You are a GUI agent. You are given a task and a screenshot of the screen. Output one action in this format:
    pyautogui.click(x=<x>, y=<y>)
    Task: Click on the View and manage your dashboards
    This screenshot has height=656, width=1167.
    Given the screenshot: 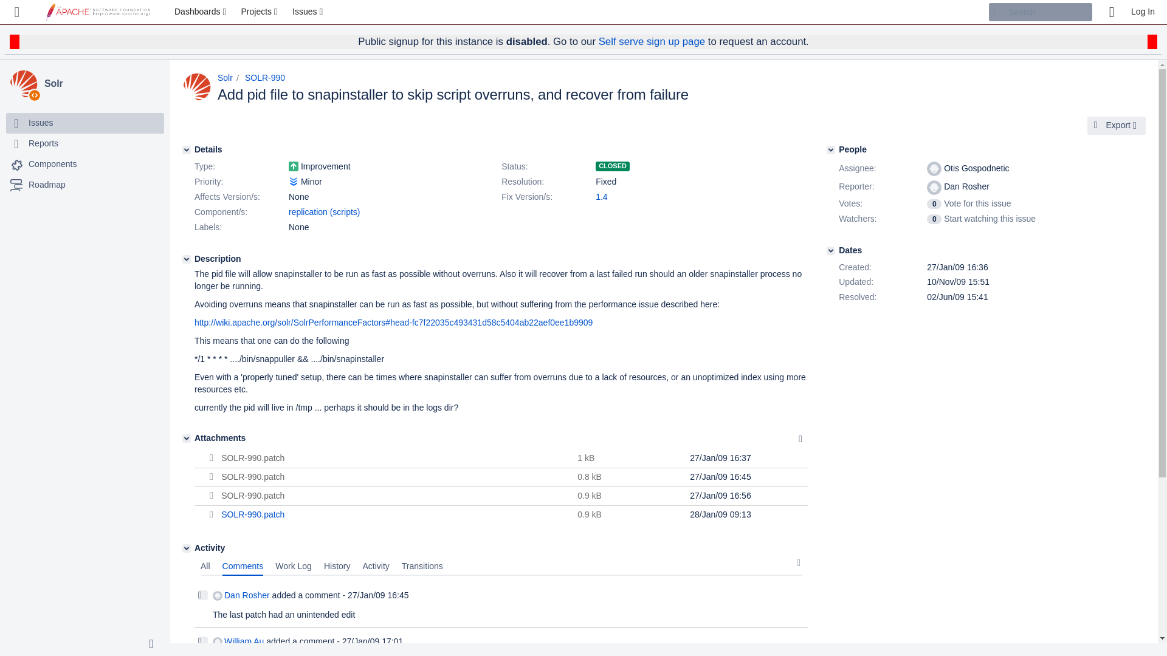 What is the action you would take?
    pyautogui.click(x=202, y=12)
    